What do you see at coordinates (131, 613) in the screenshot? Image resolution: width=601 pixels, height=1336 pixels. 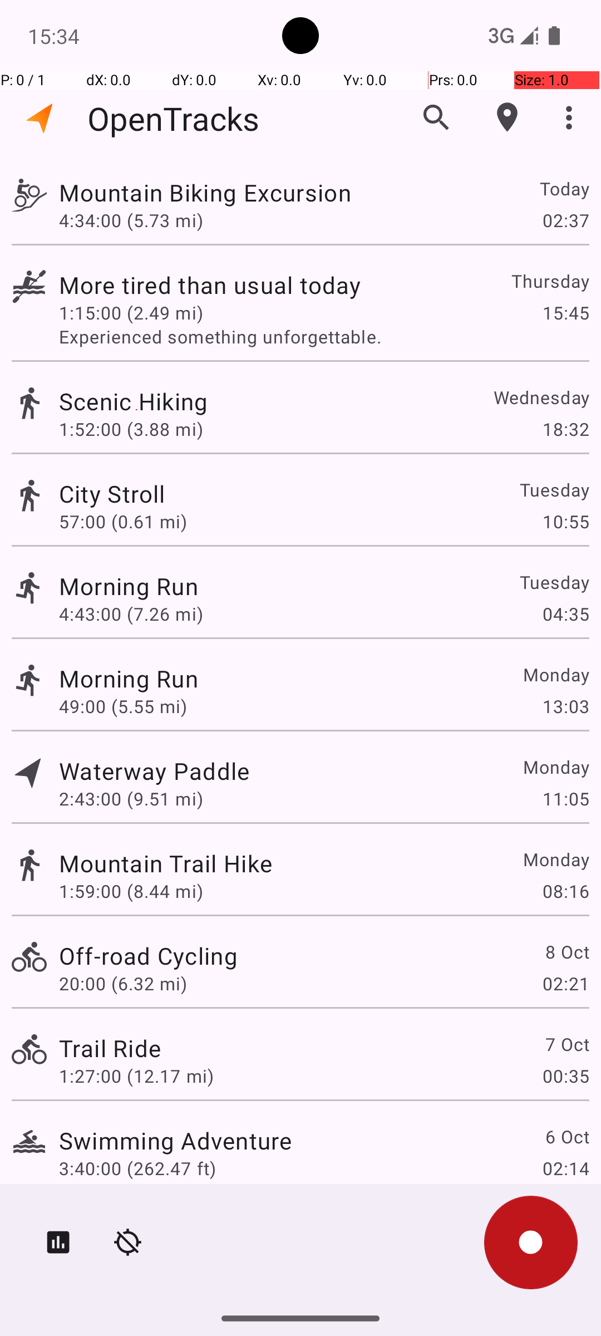 I see `4:43:00 (7.26 mi)` at bounding box center [131, 613].